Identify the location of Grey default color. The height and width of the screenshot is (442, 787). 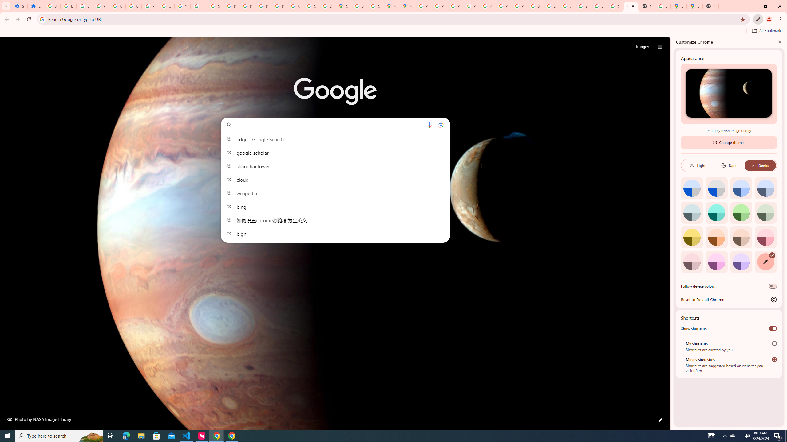
(716, 188).